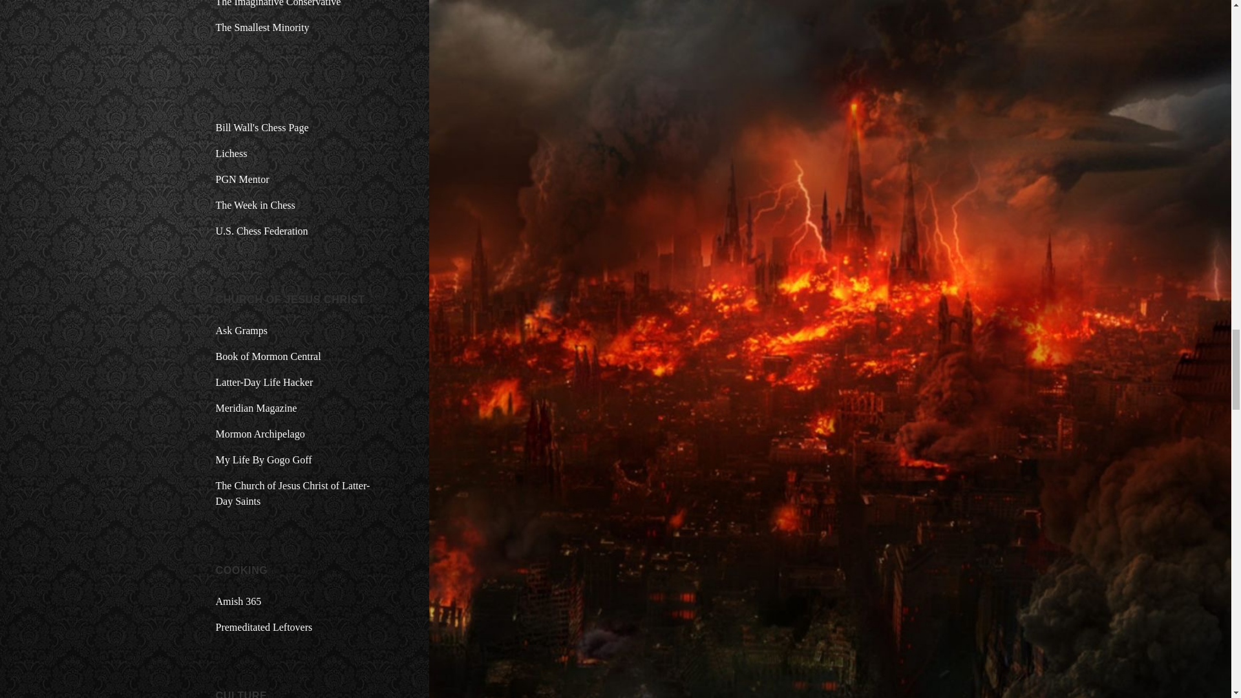  What do you see at coordinates (242, 179) in the screenshot?
I see `Download PGN Files` at bounding box center [242, 179].